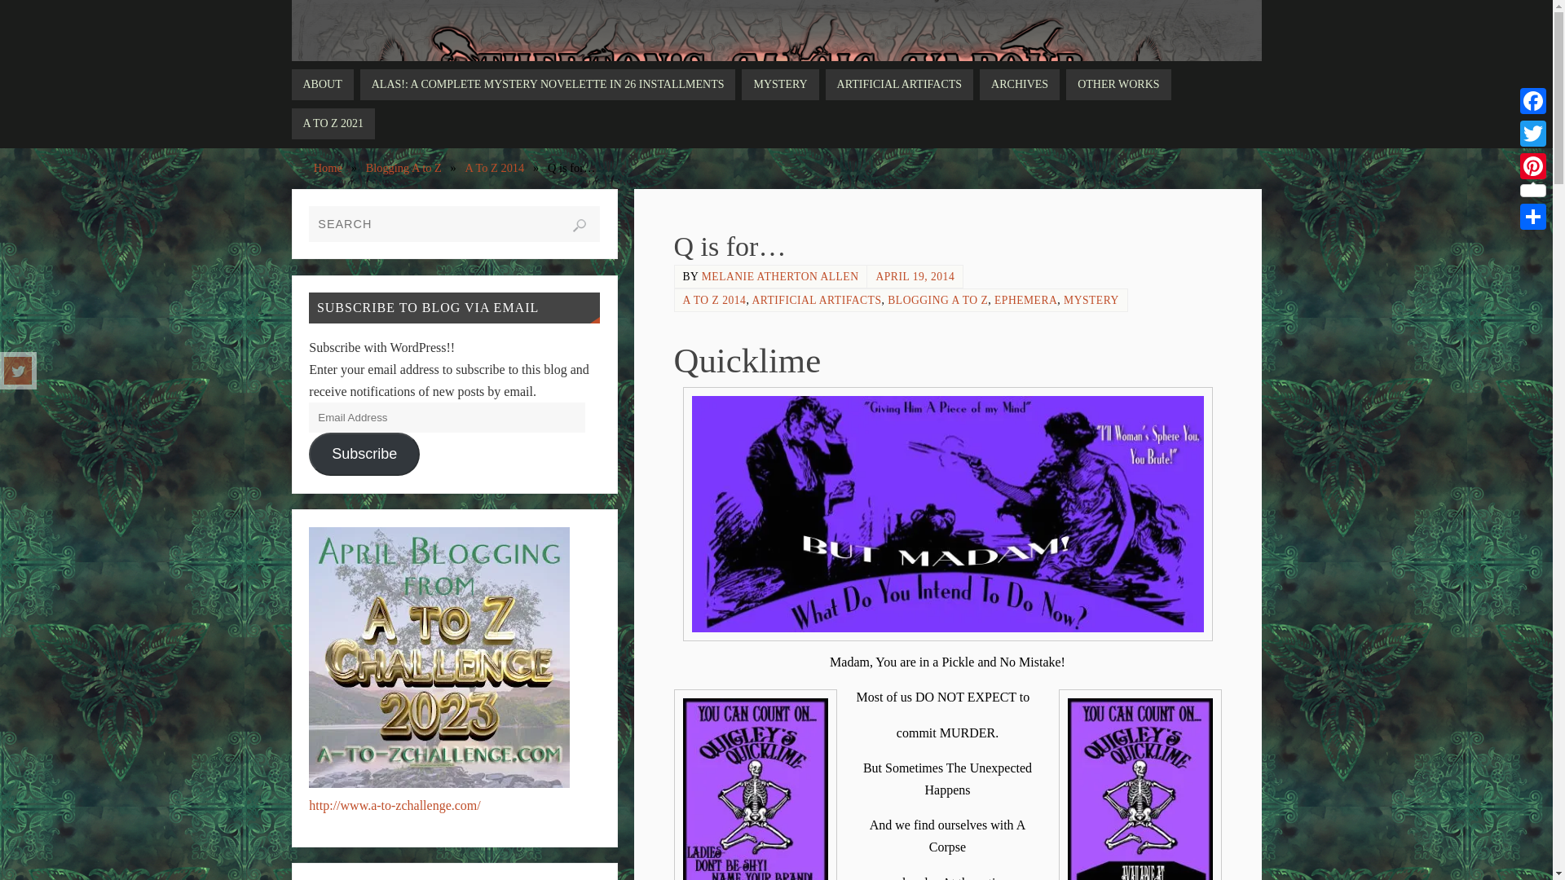 Image resolution: width=1565 pixels, height=880 pixels. What do you see at coordinates (1091, 300) in the screenshot?
I see `MYSTERY` at bounding box center [1091, 300].